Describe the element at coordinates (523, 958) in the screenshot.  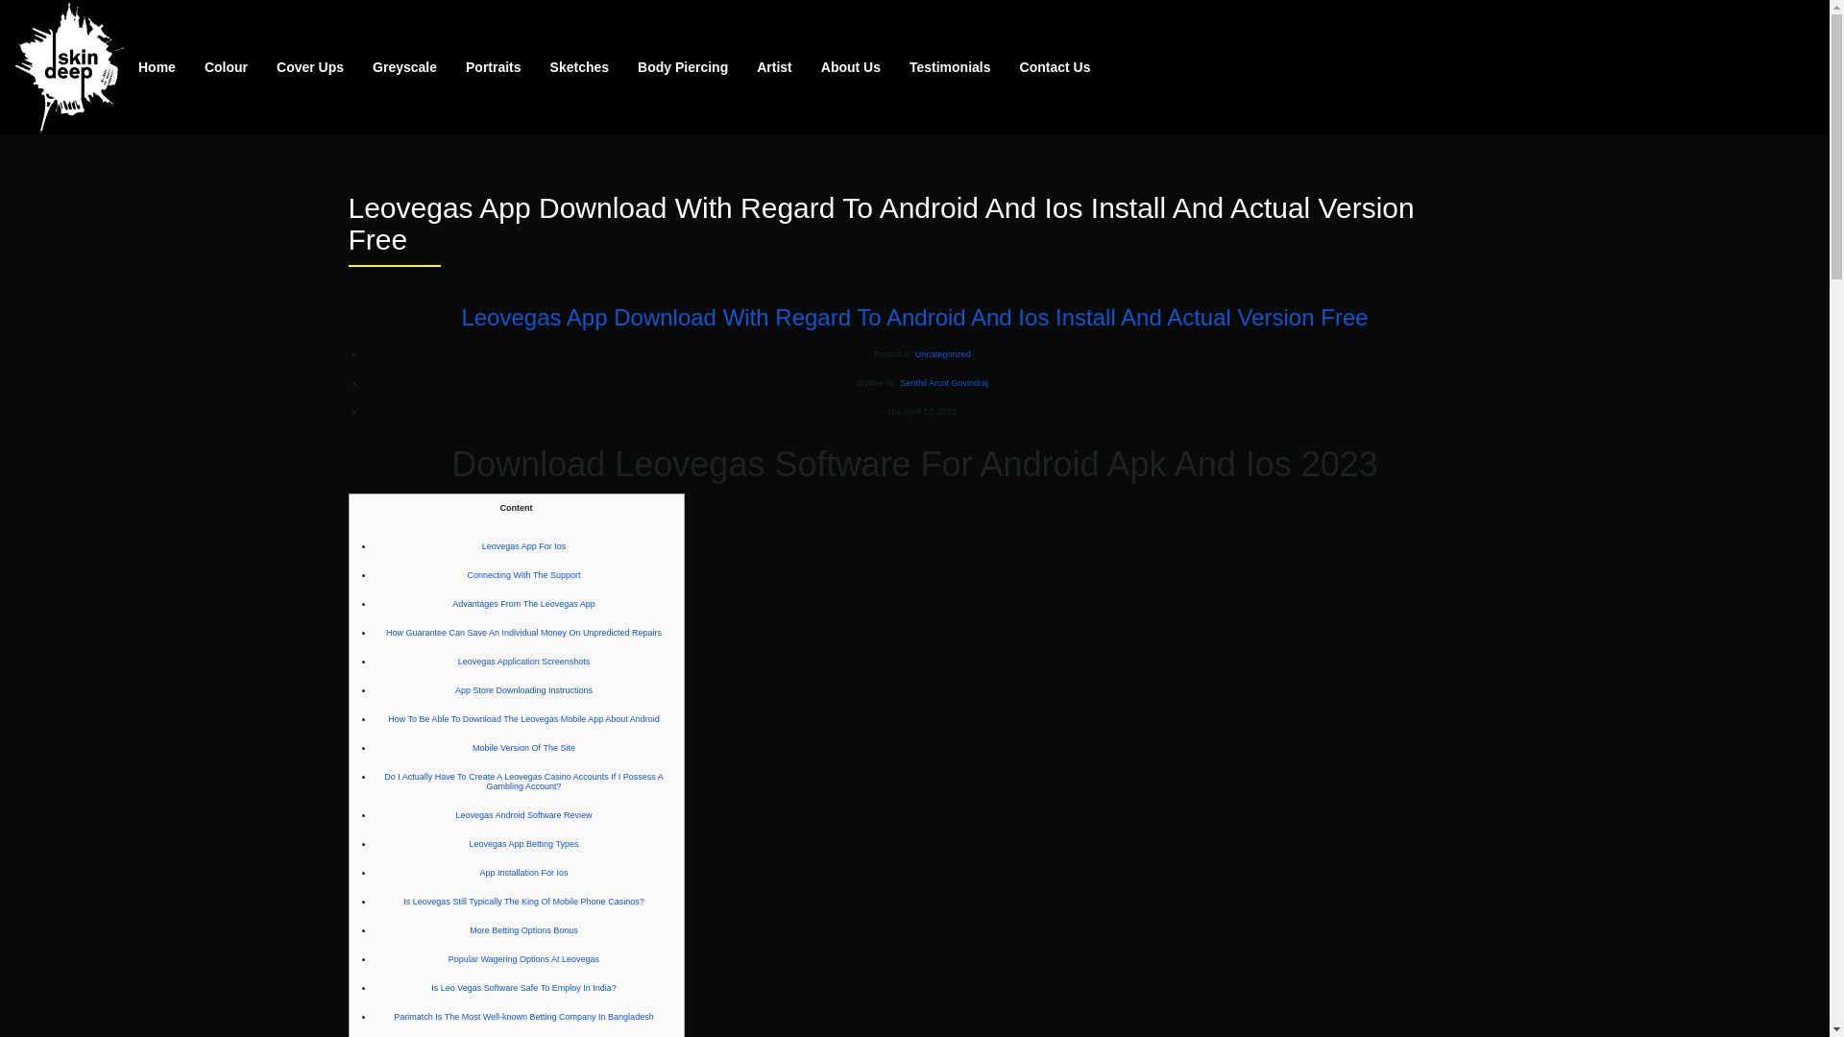
I see `Popular Wagering Options At Leovegas` at that location.